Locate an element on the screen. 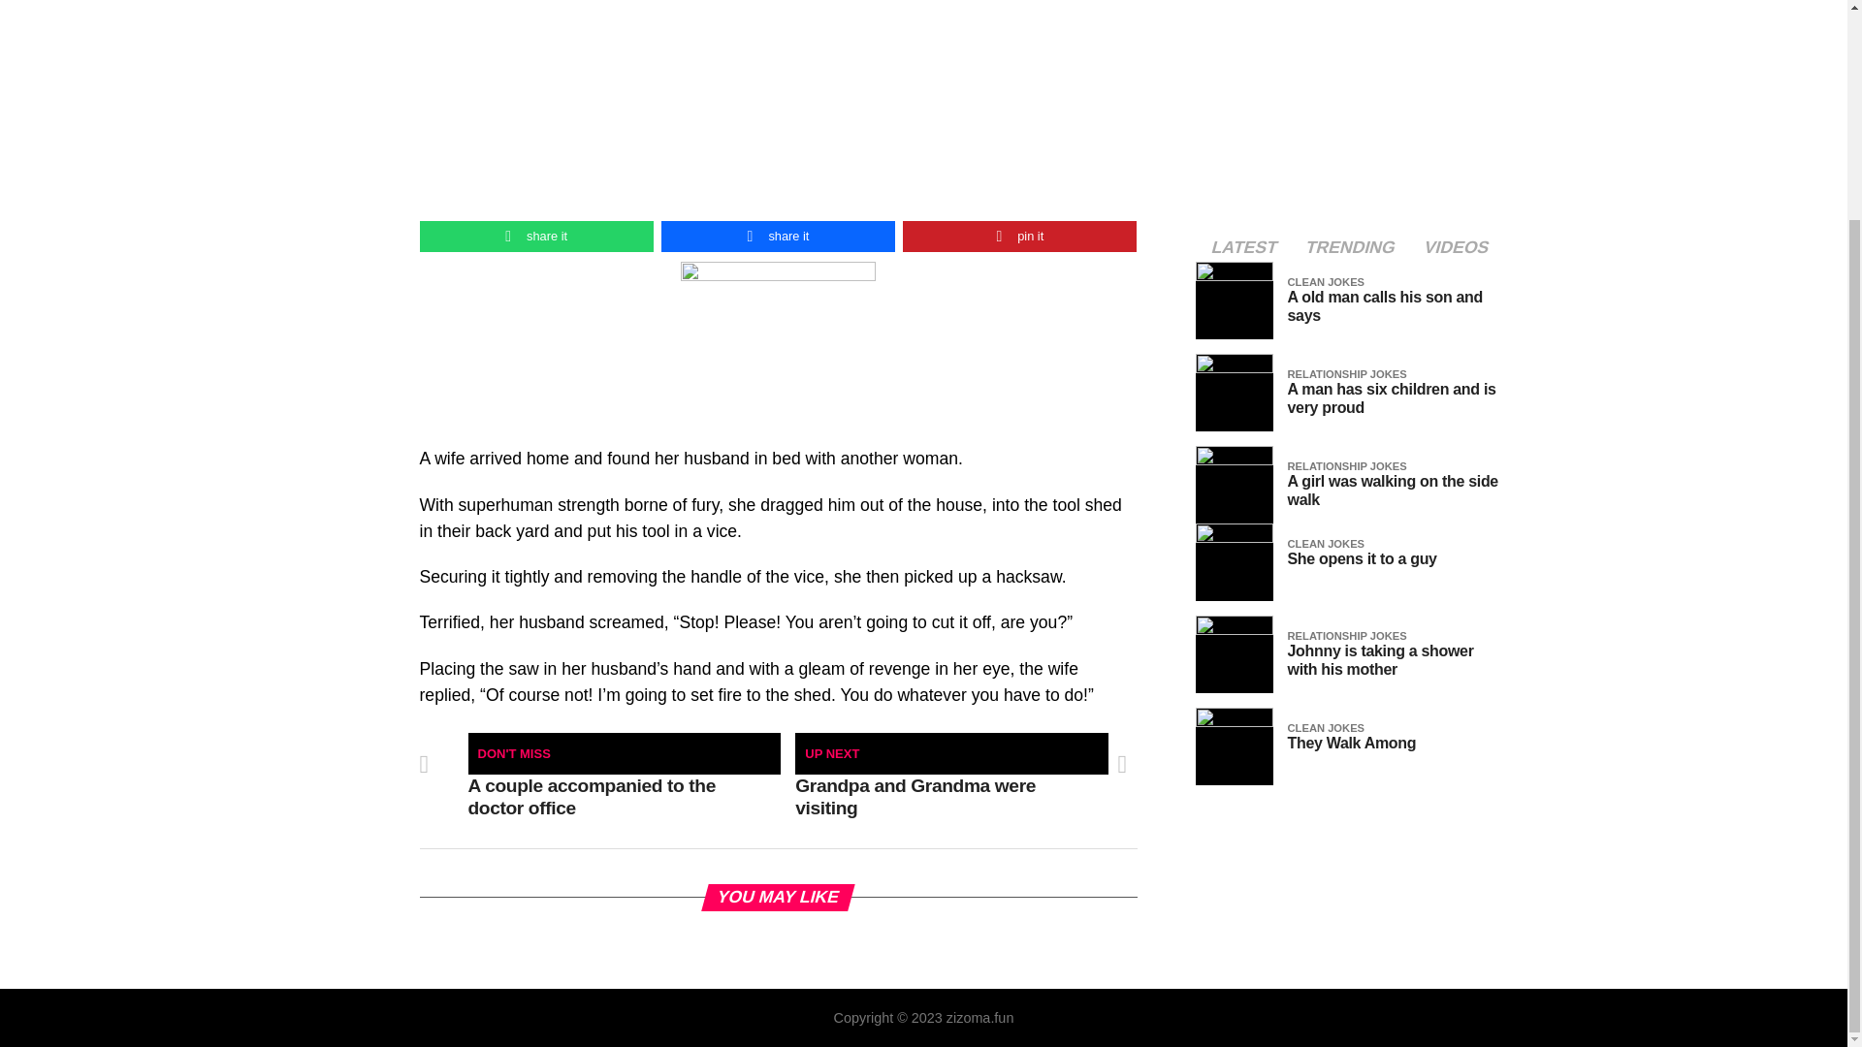 This screenshot has height=1047, width=1862. LATEST is located at coordinates (1244, 248).